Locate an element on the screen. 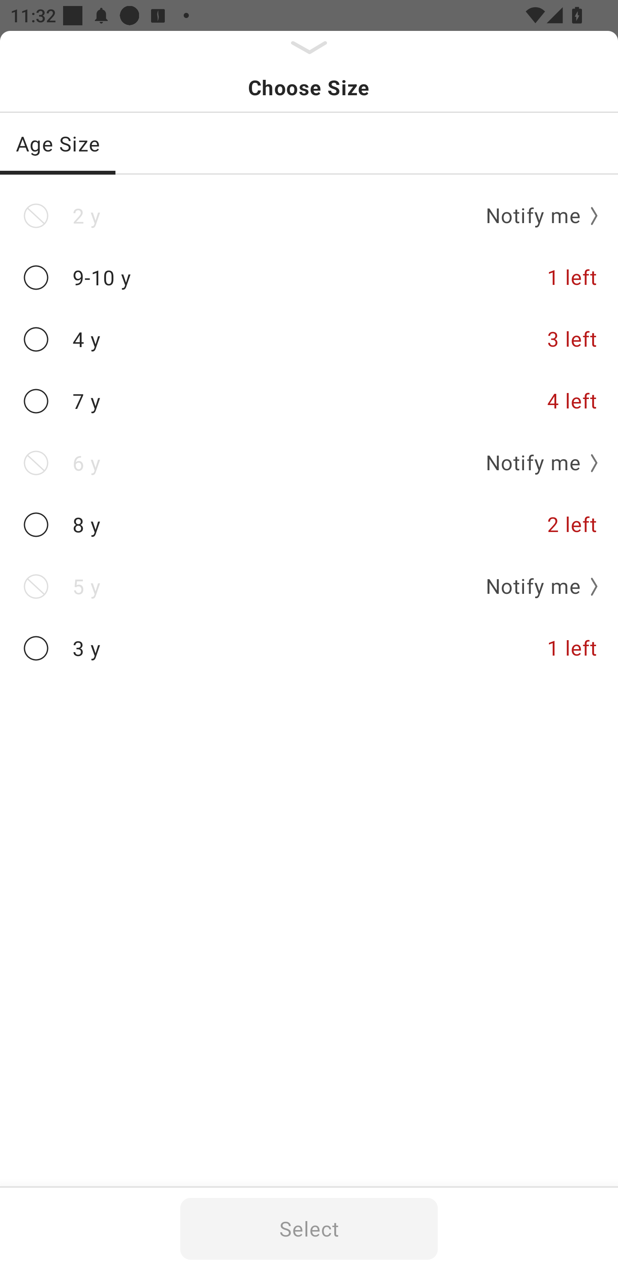 The image size is (618, 1270). 6 y Notify me is located at coordinates (309, 463).